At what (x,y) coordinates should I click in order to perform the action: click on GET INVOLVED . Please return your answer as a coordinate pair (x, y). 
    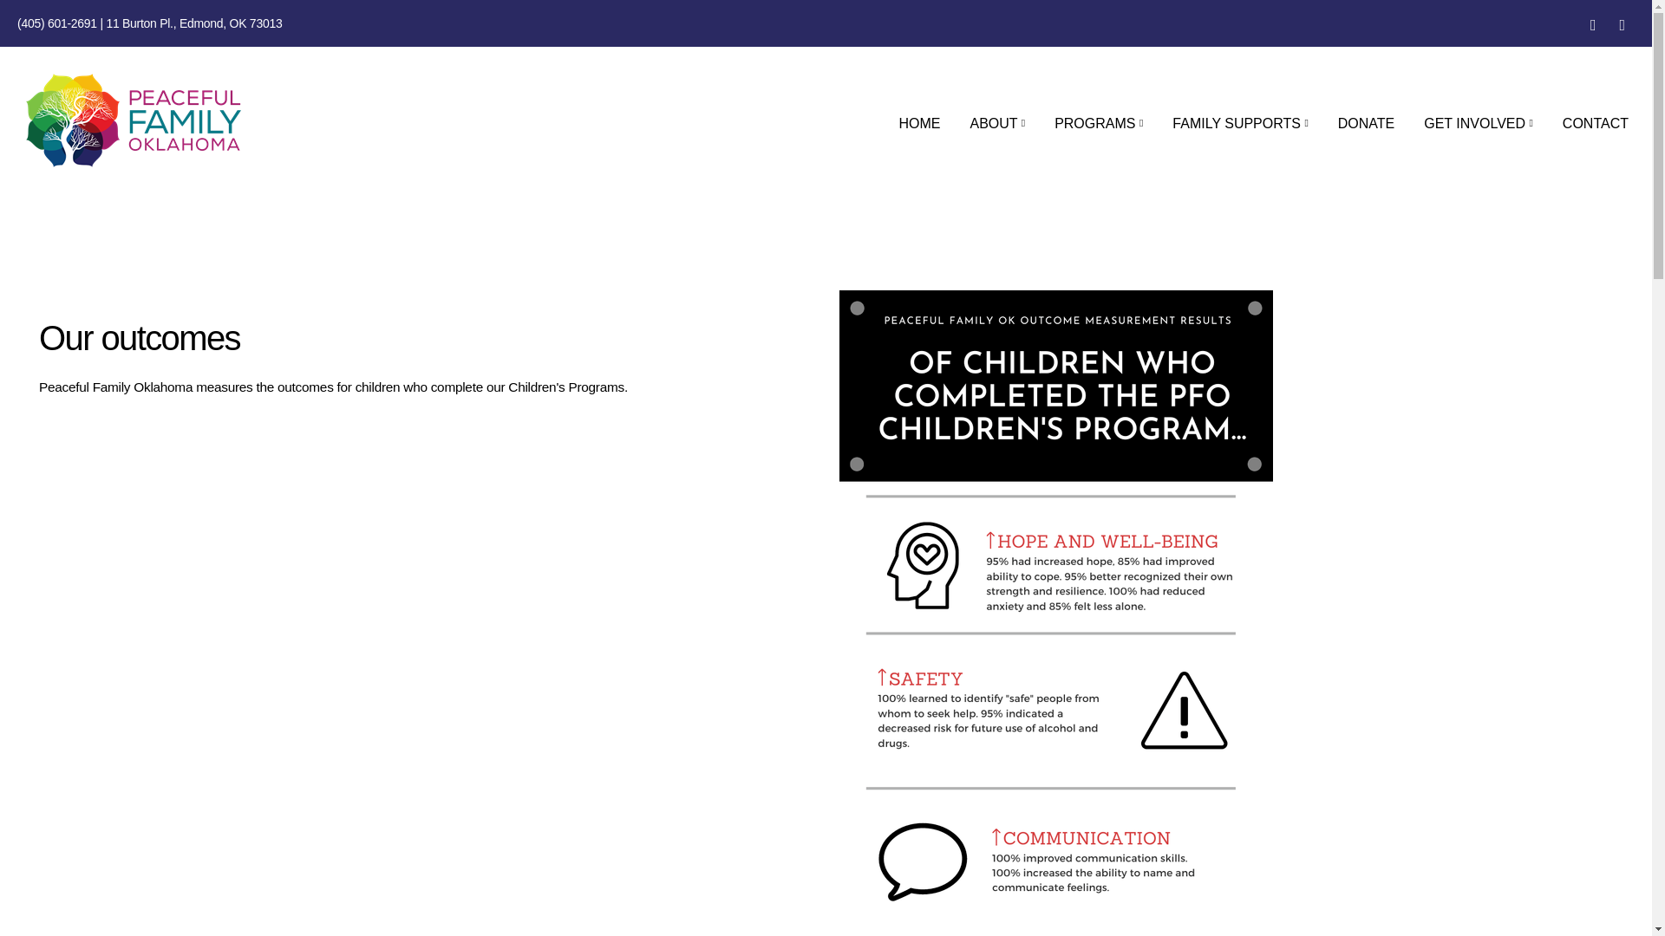
    Looking at the image, I should click on (1478, 123).